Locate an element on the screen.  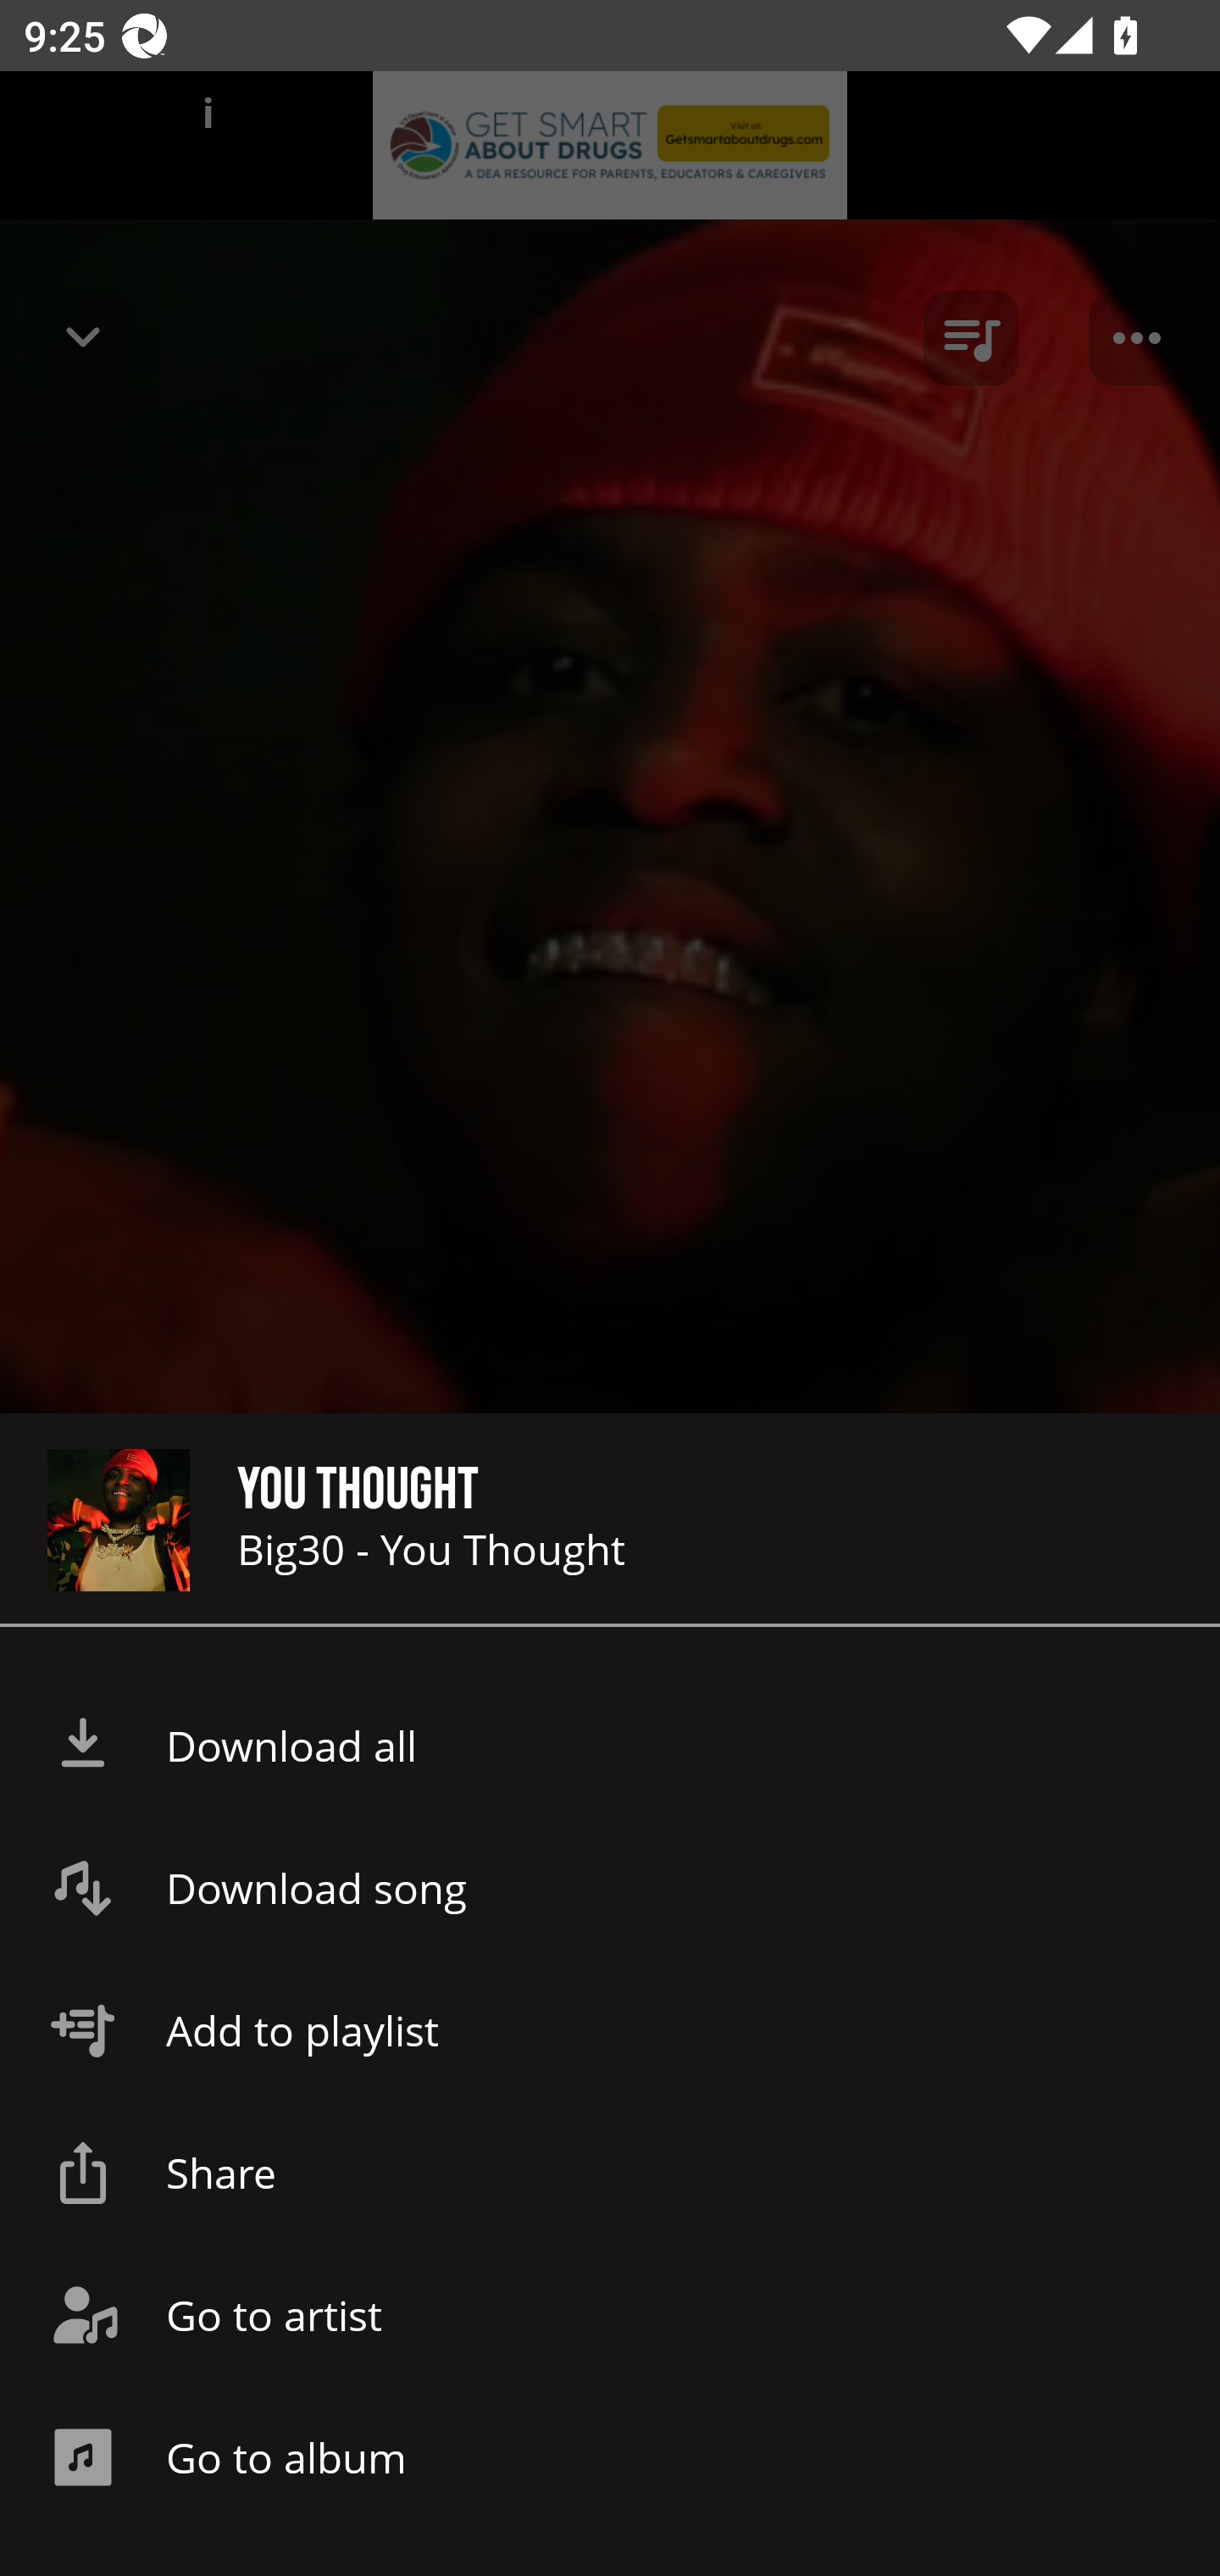
Add to playlist is located at coordinates (610, 2030).